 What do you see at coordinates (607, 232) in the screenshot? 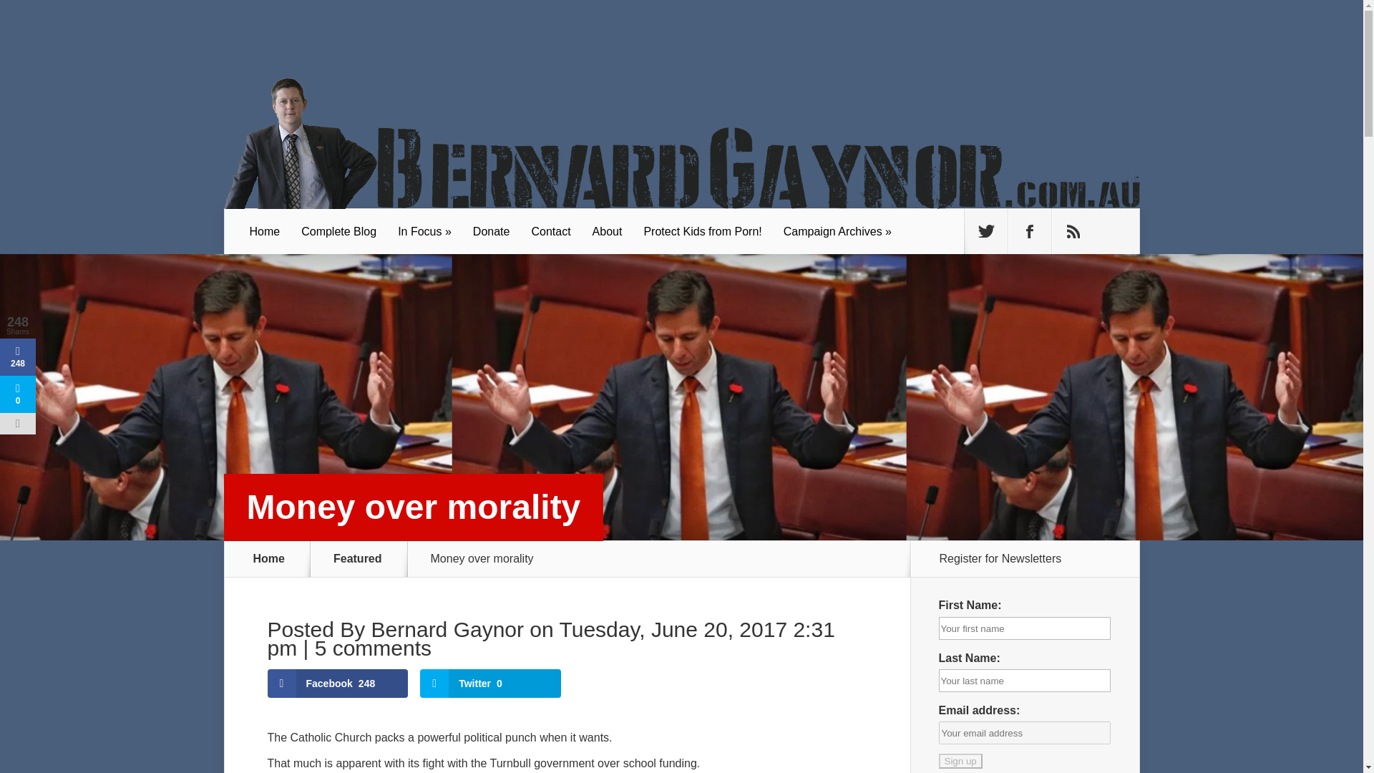
I see `About` at bounding box center [607, 232].